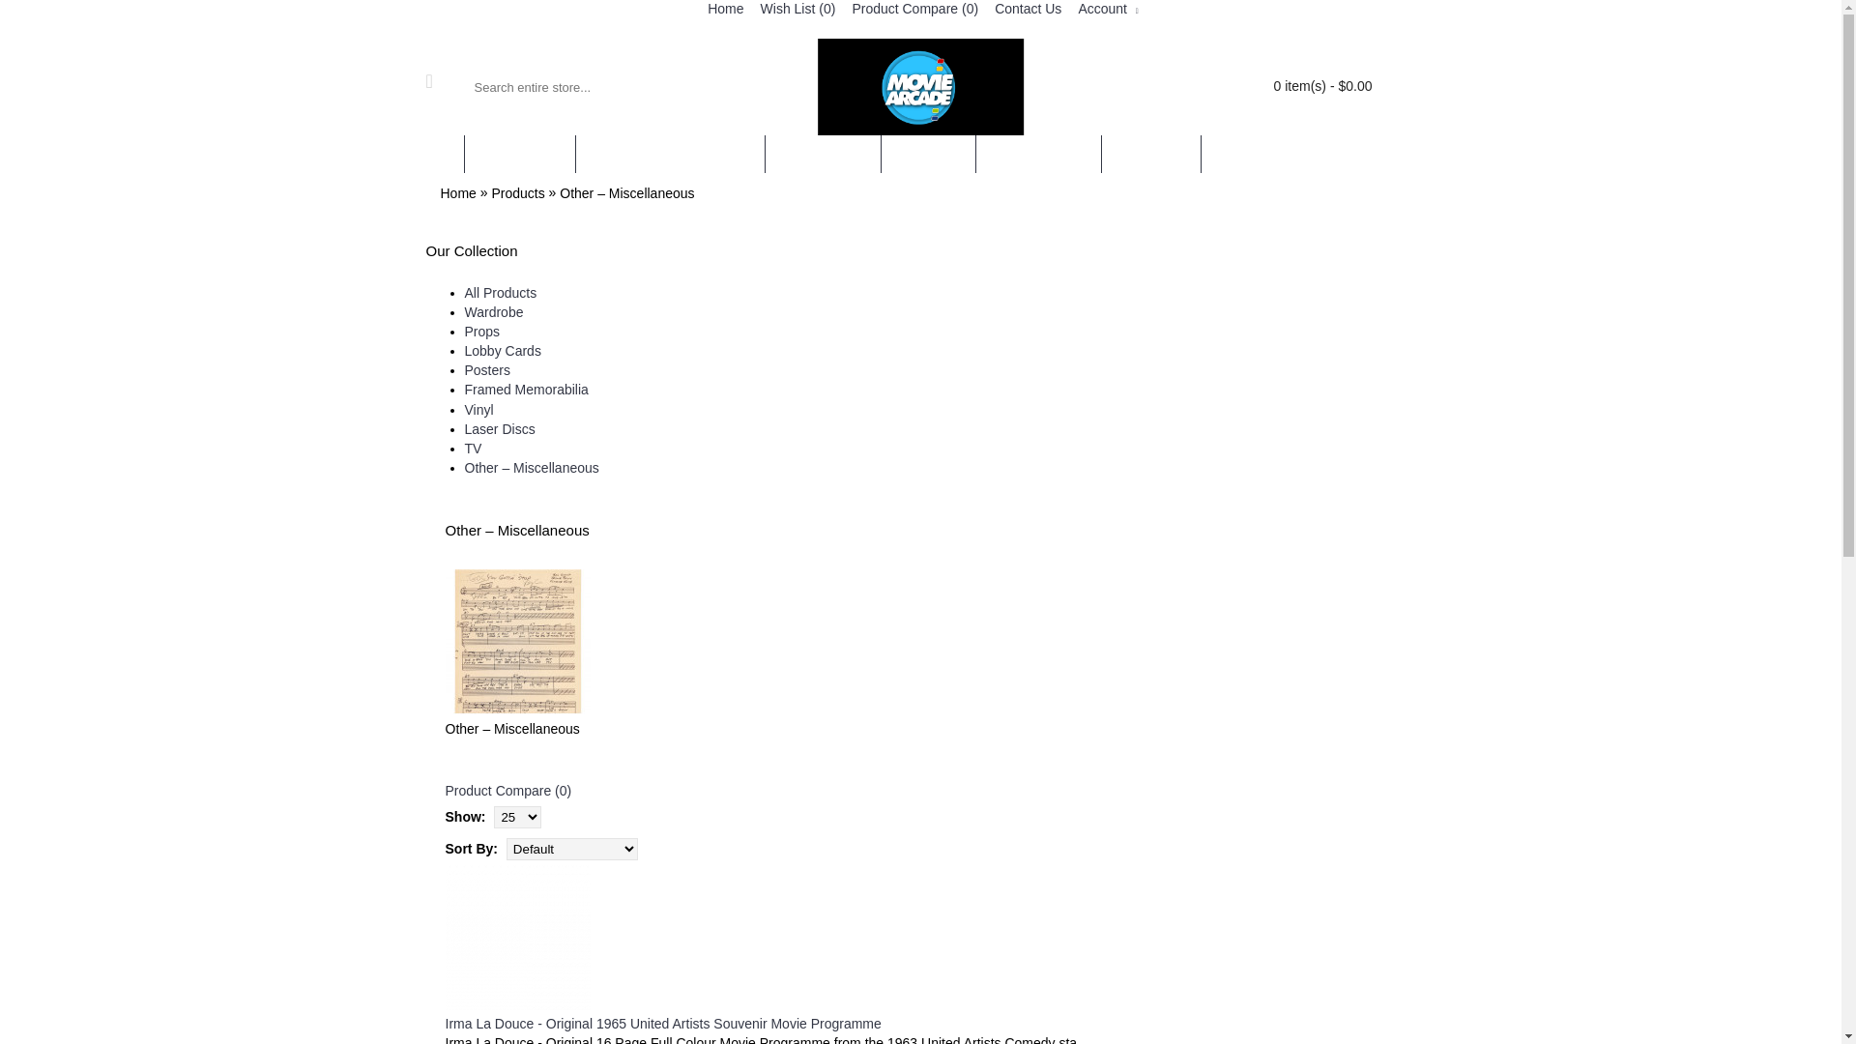 This screenshot has width=1856, height=1044. Describe the element at coordinates (458, 193) in the screenshot. I see `Home` at that location.